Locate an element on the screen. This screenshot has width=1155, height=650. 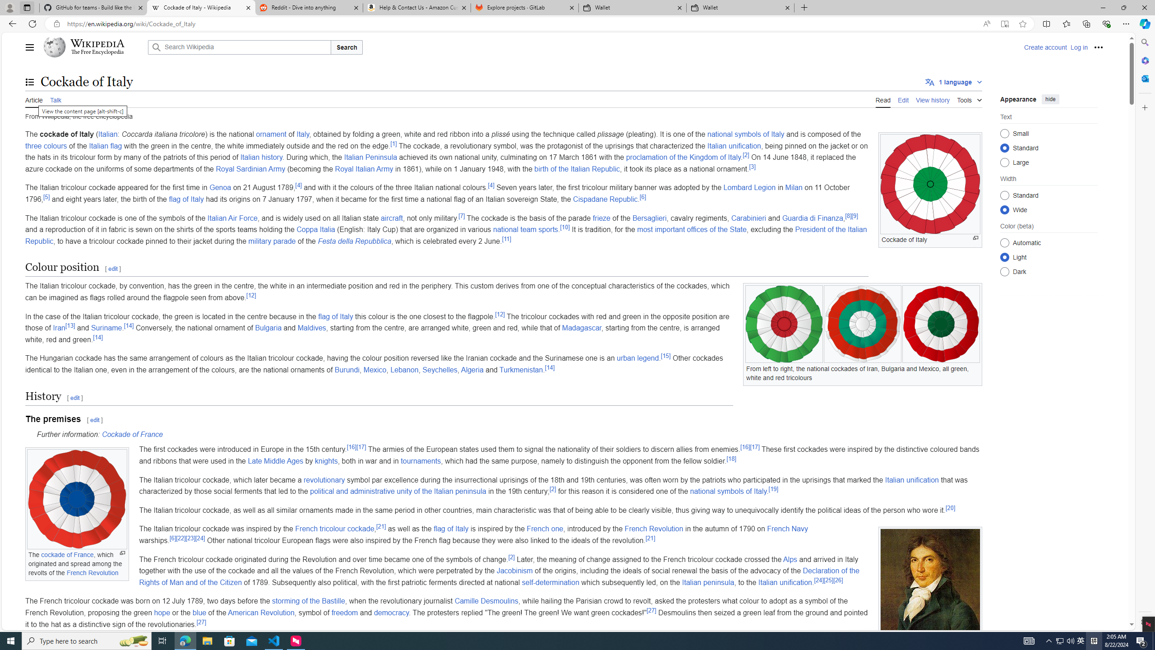
[26] is located at coordinates (837, 580).